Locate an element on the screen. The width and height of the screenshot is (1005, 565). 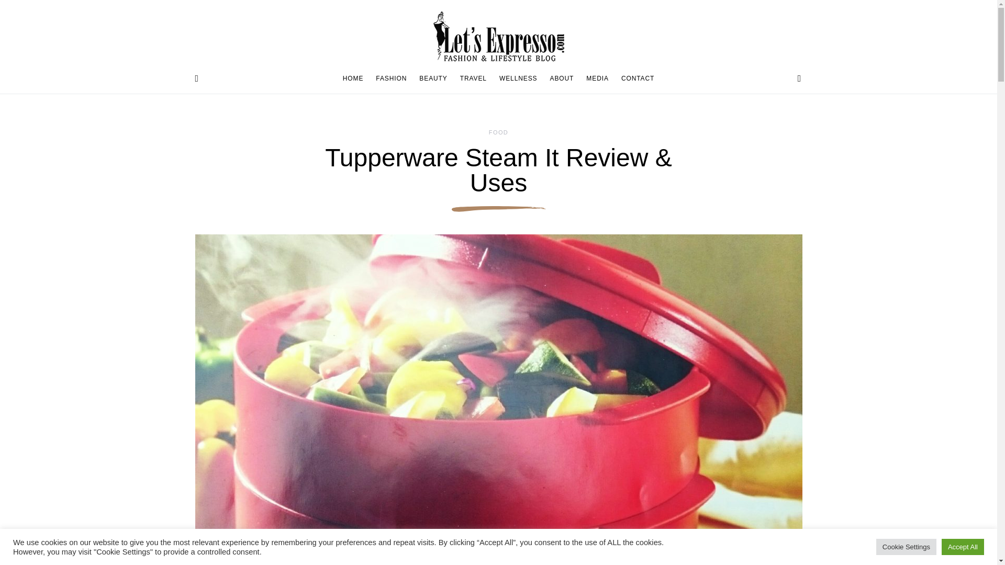
CONTACT is located at coordinates (634, 78).